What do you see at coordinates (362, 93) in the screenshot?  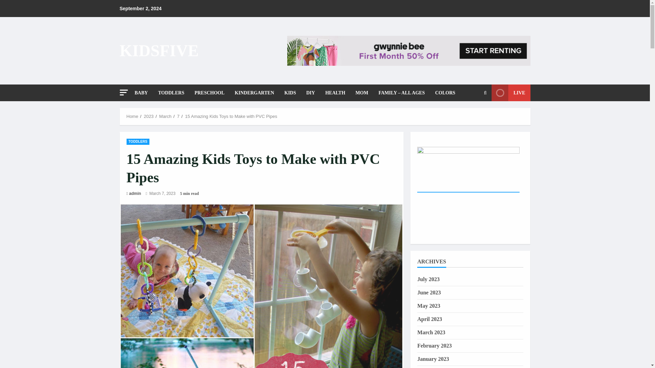 I see `MOM` at bounding box center [362, 93].